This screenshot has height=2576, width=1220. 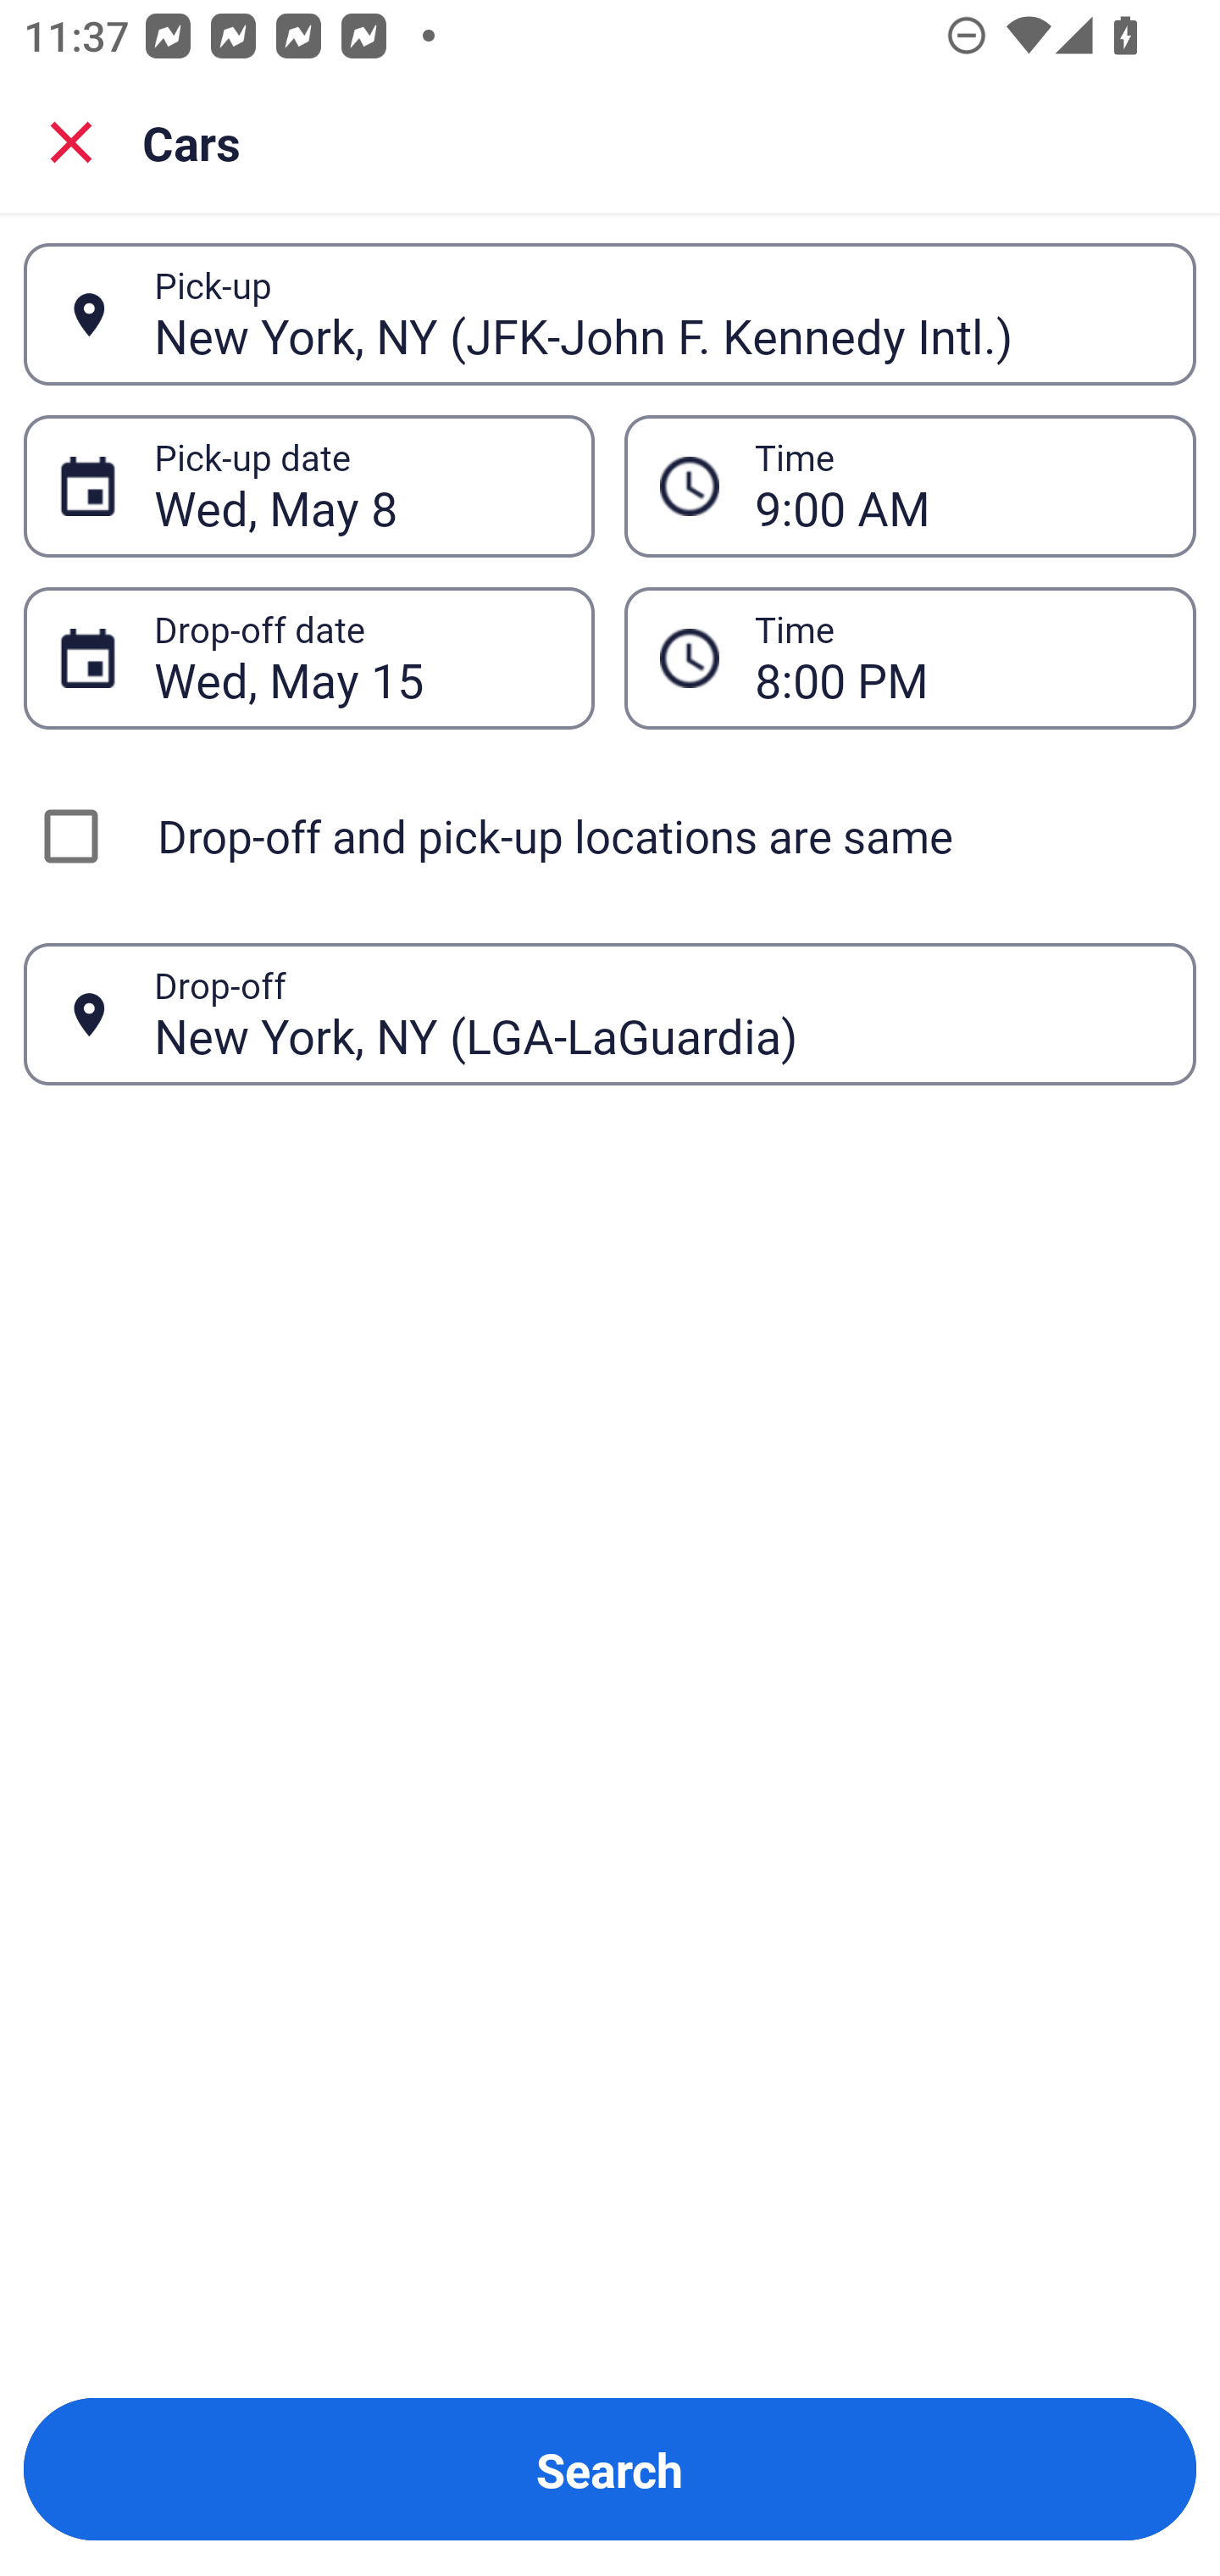 What do you see at coordinates (910, 658) in the screenshot?
I see `8:00 PM` at bounding box center [910, 658].